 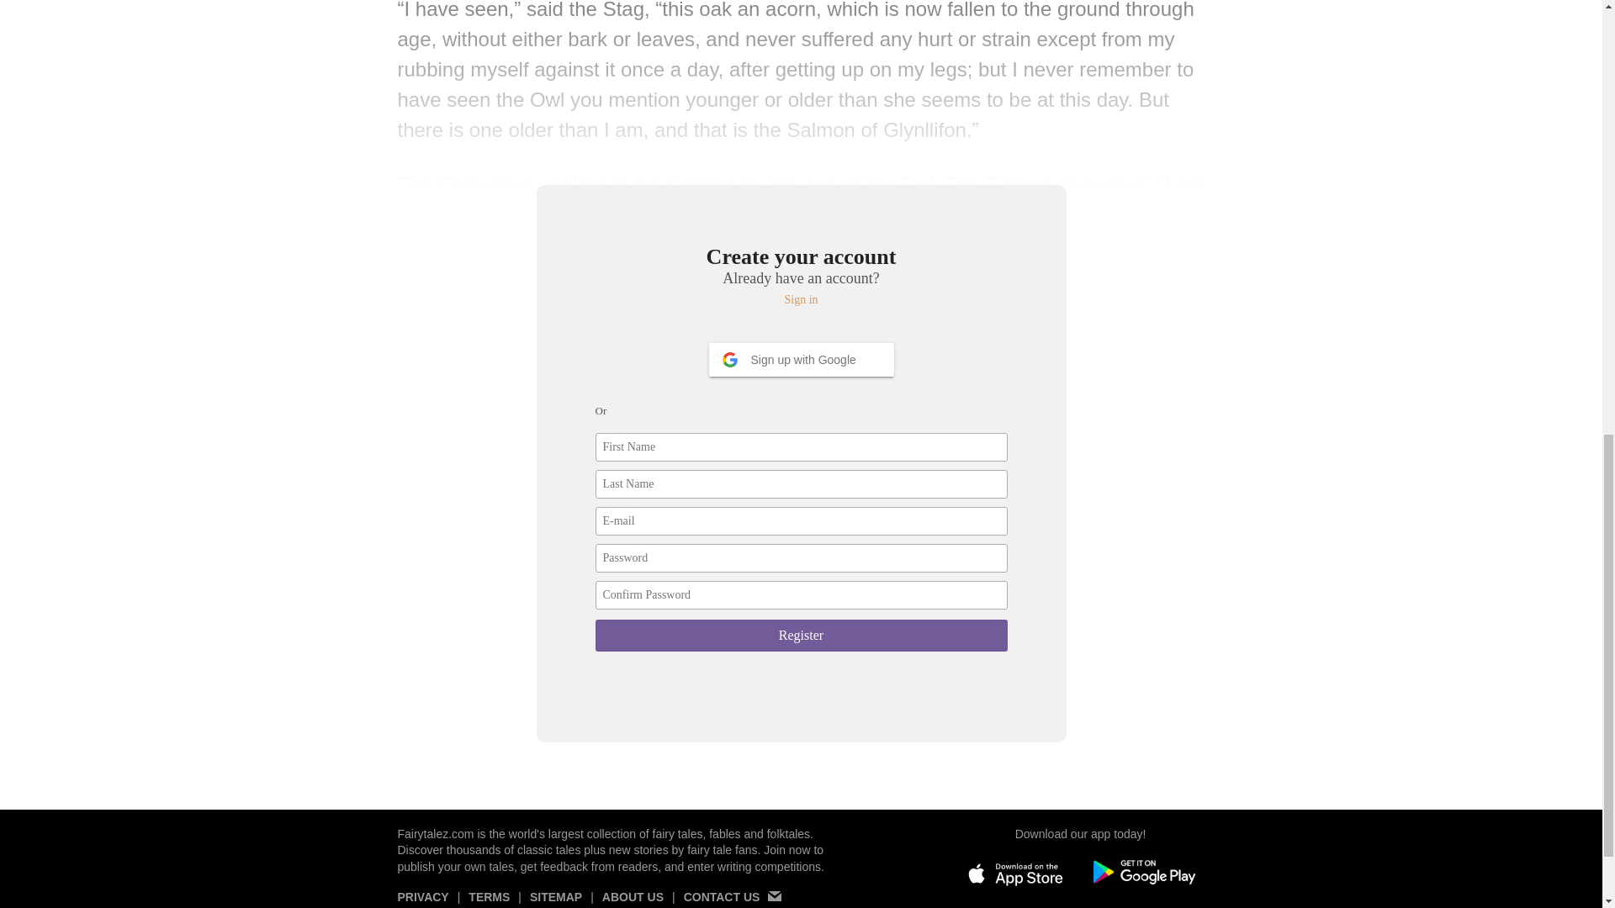 I want to click on Privacy, so click(x=422, y=900).